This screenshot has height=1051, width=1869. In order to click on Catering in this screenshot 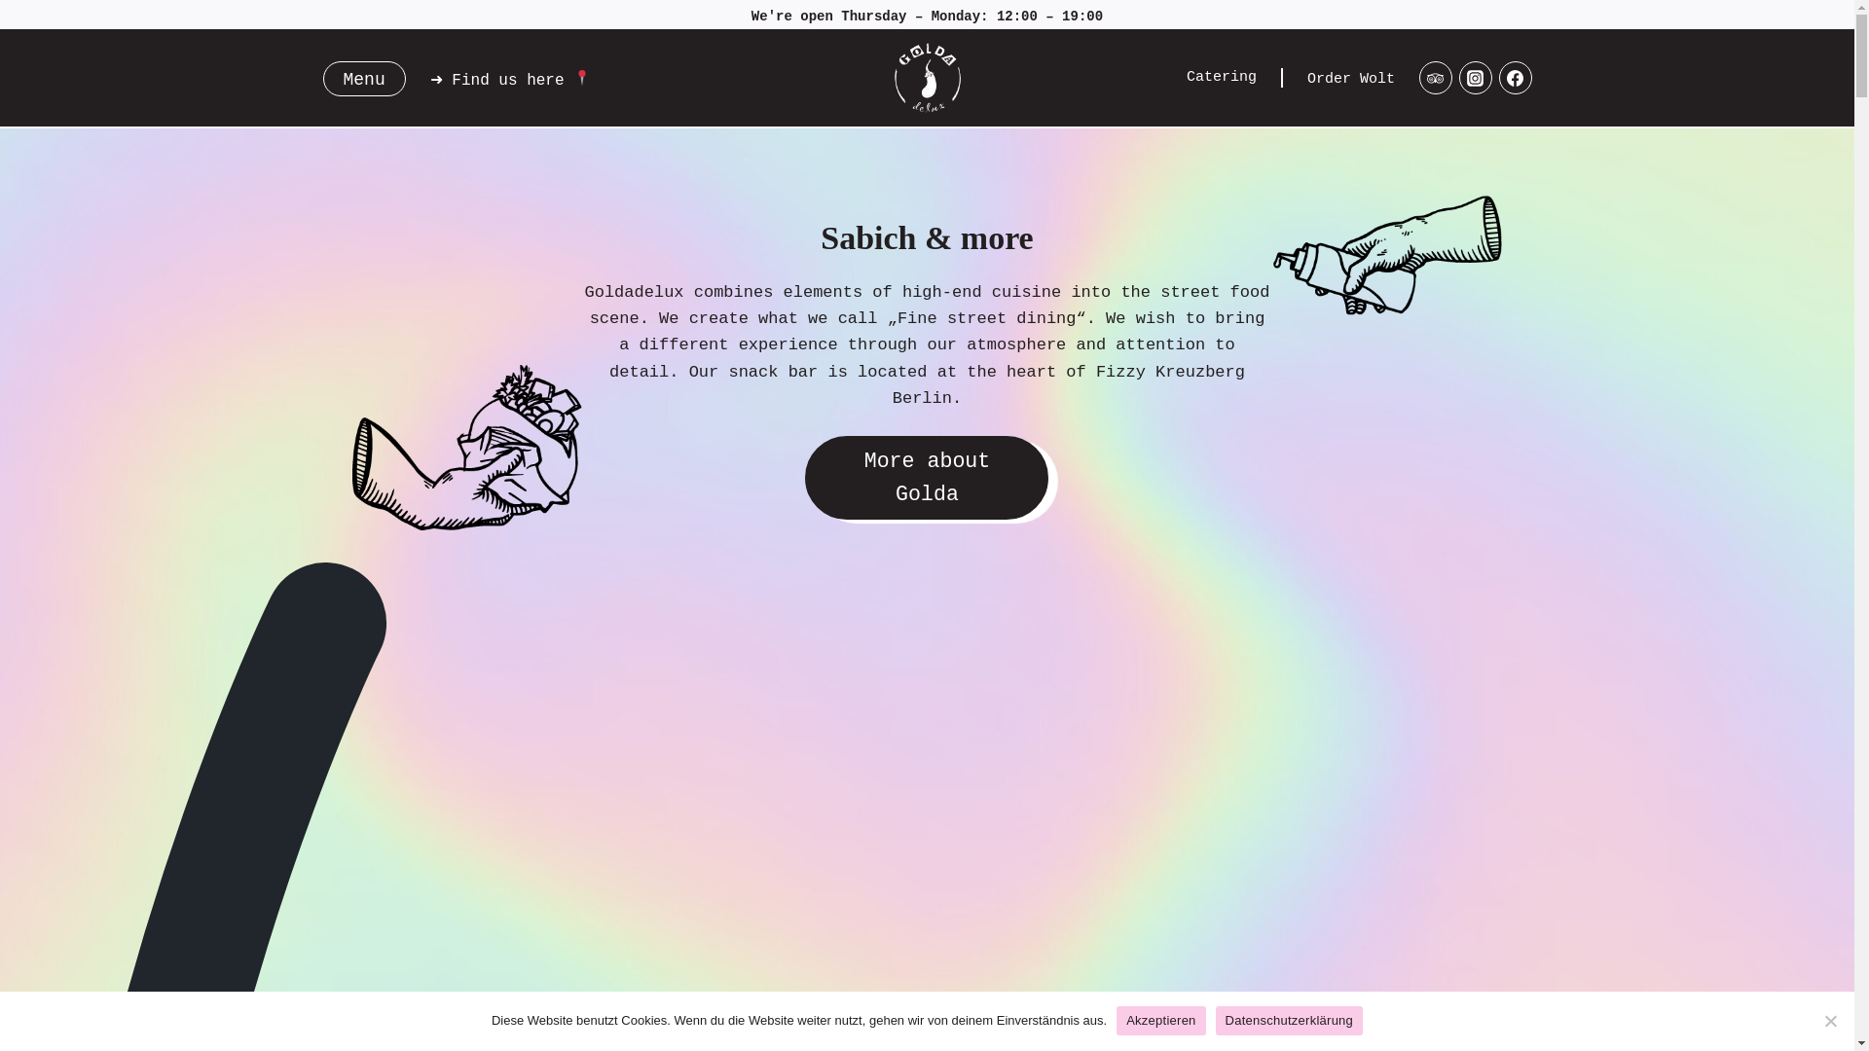, I will do `click(1221, 78)`.